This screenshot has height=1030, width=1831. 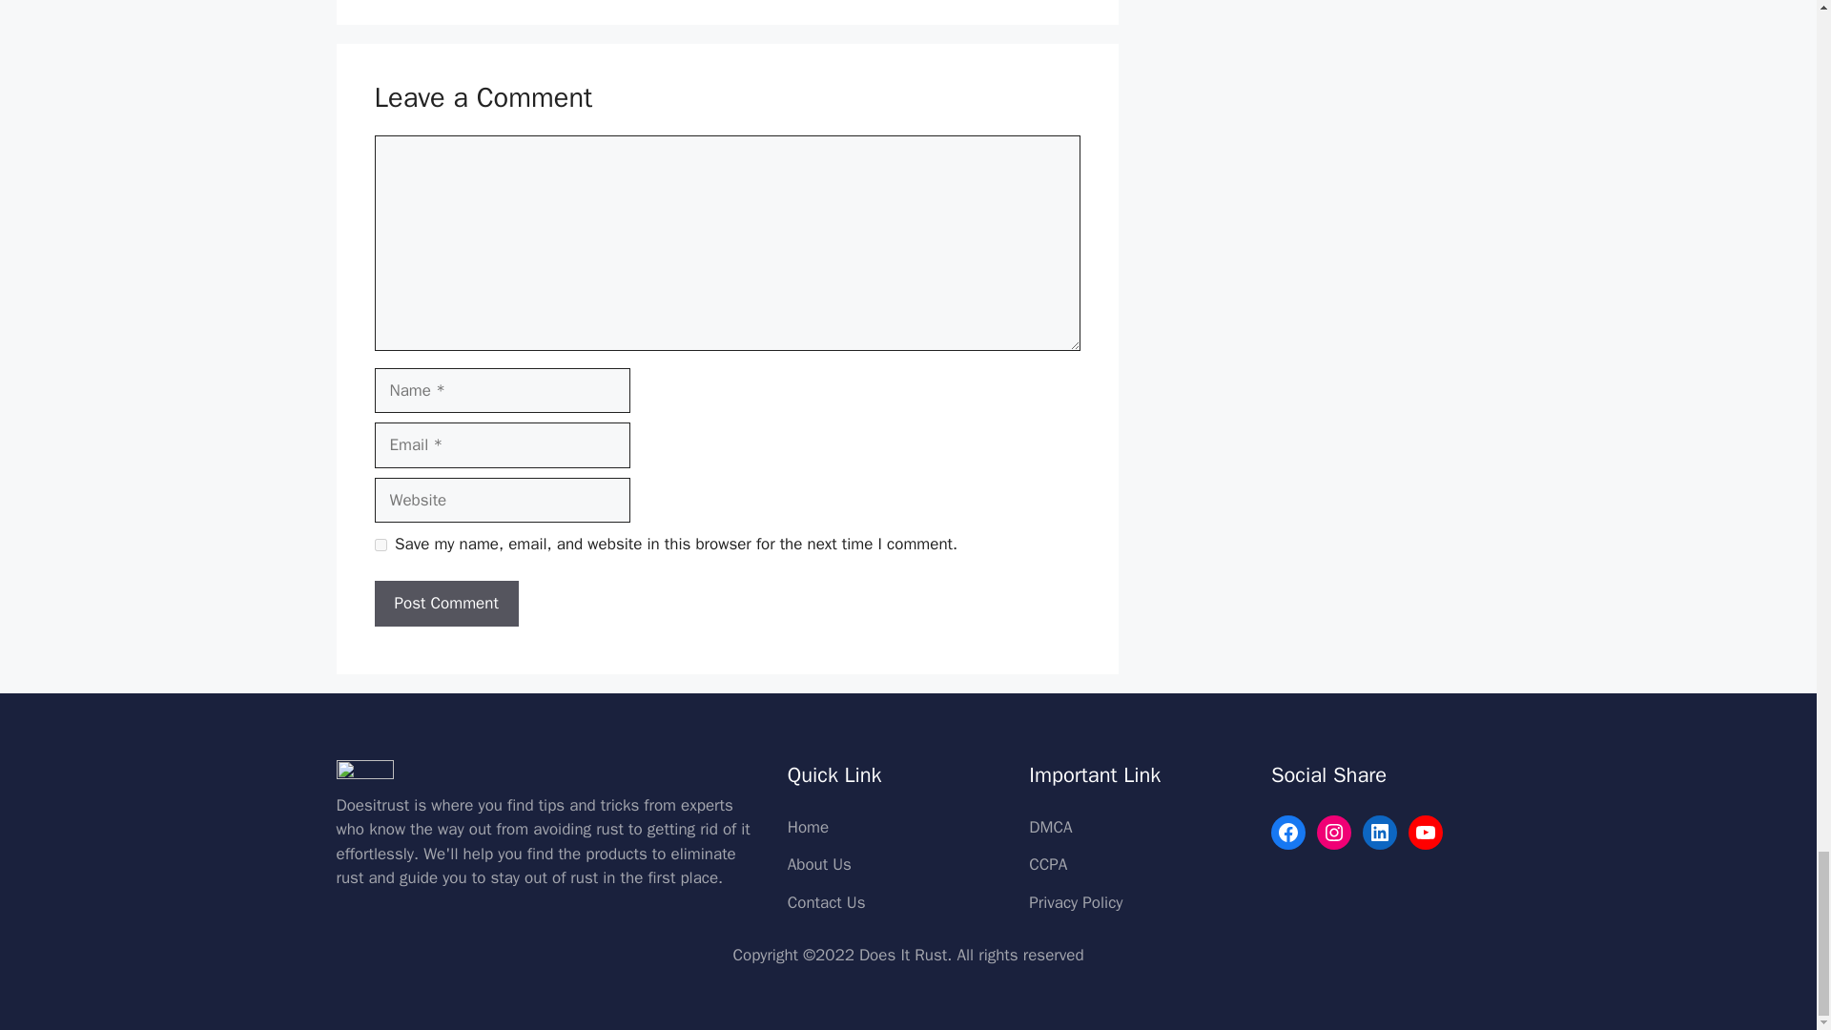 I want to click on About Us, so click(x=818, y=864).